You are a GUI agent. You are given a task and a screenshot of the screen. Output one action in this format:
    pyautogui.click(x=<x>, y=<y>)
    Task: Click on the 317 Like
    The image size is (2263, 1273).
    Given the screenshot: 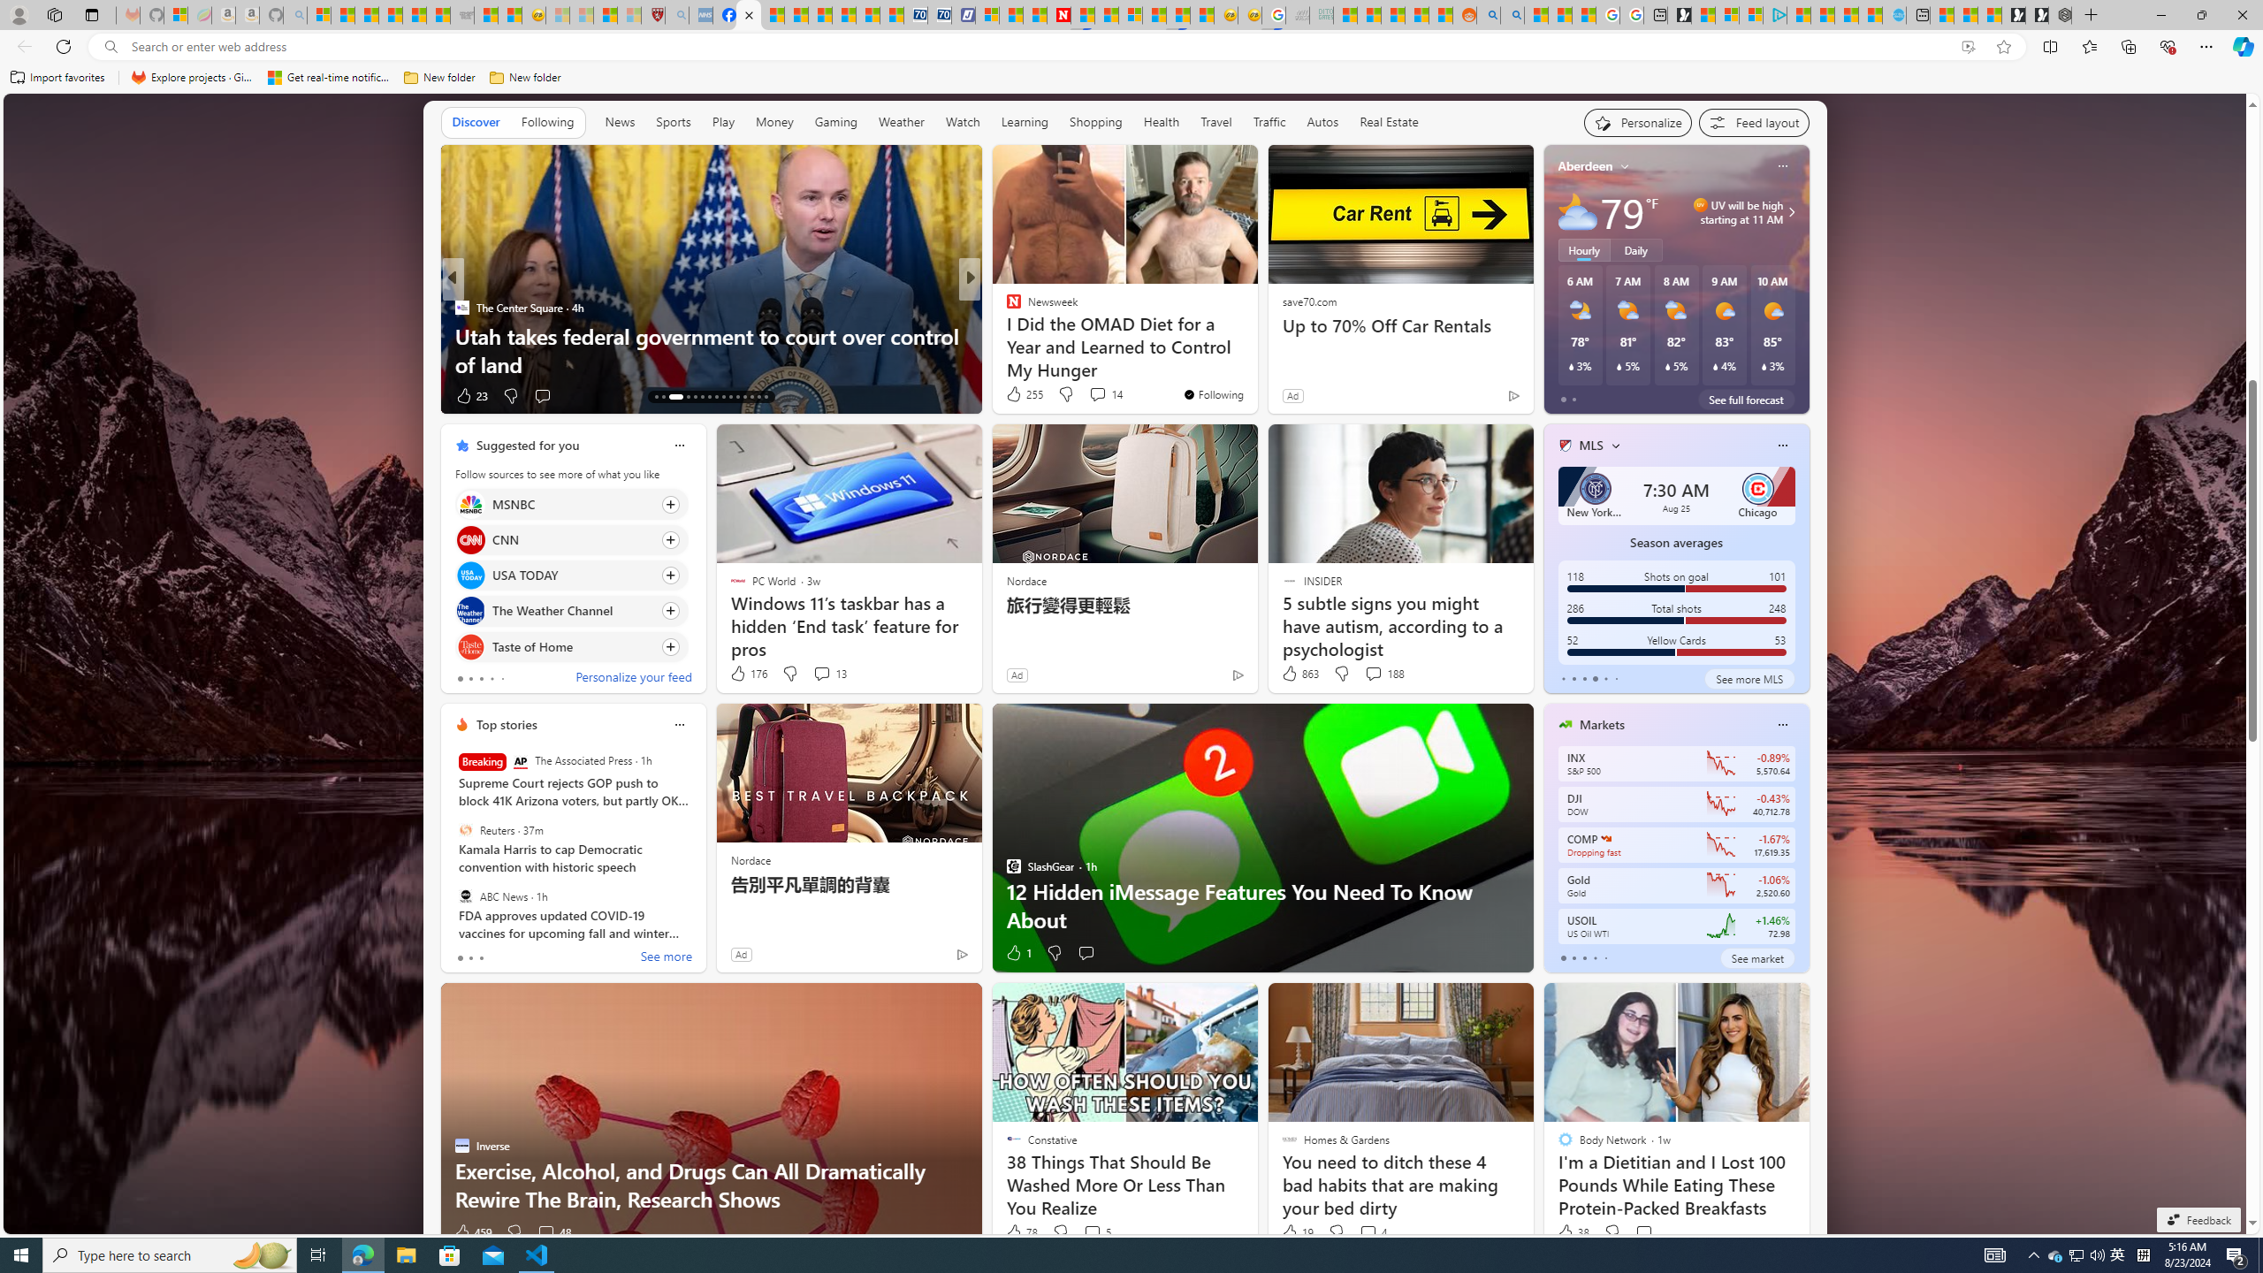 What is the action you would take?
    pyautogui.click(x=1018, y=396)
    